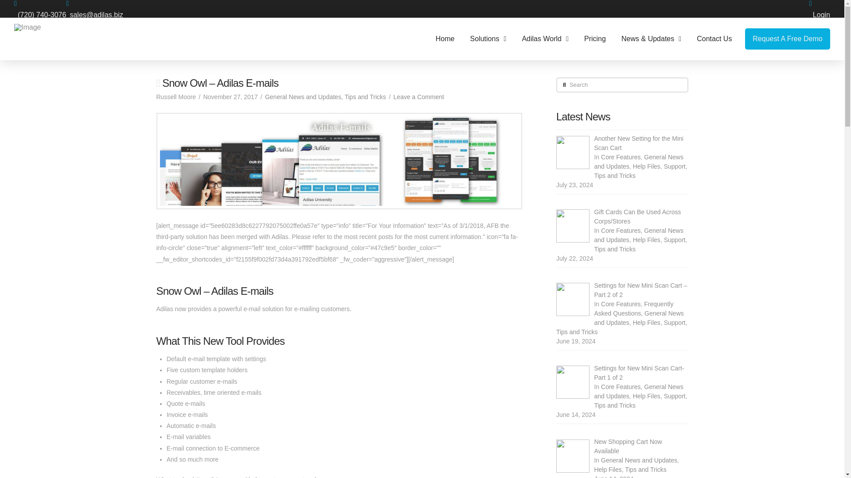 The width and height of the screenshot is (851, 478). What do you see at coordinates (646, 322) in the screenshot?
I see `Help Files` at bounding box center [646, 322].